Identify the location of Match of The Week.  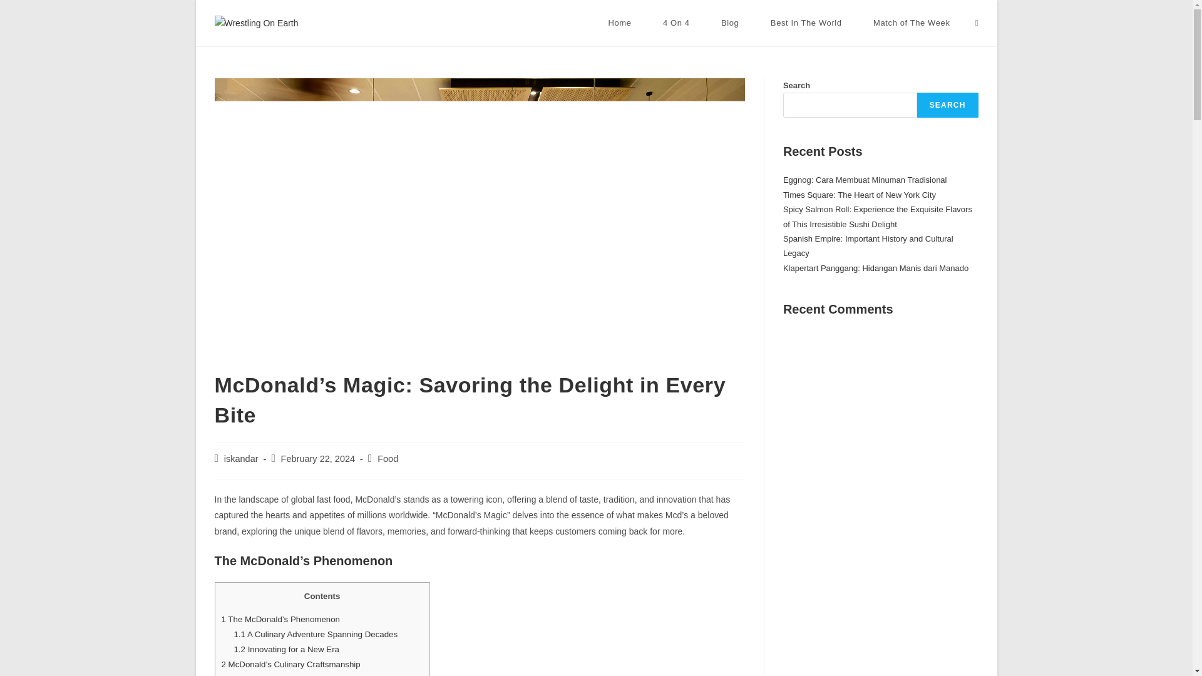
(912, 23).